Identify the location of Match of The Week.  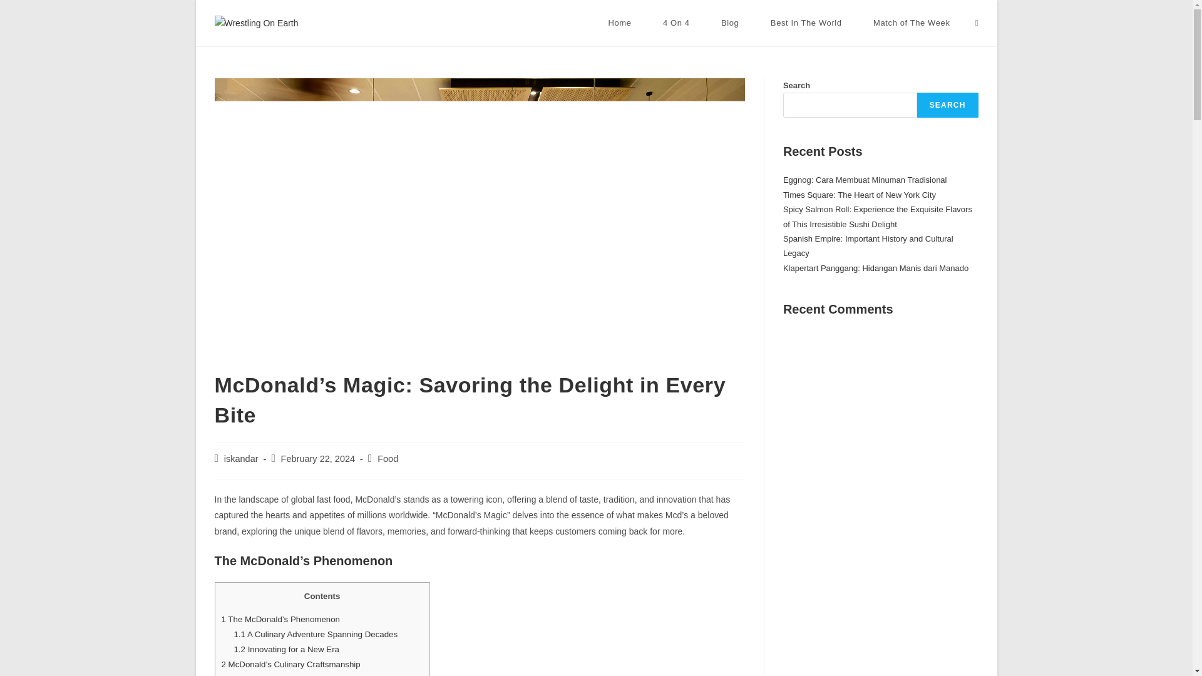
(912, 23).